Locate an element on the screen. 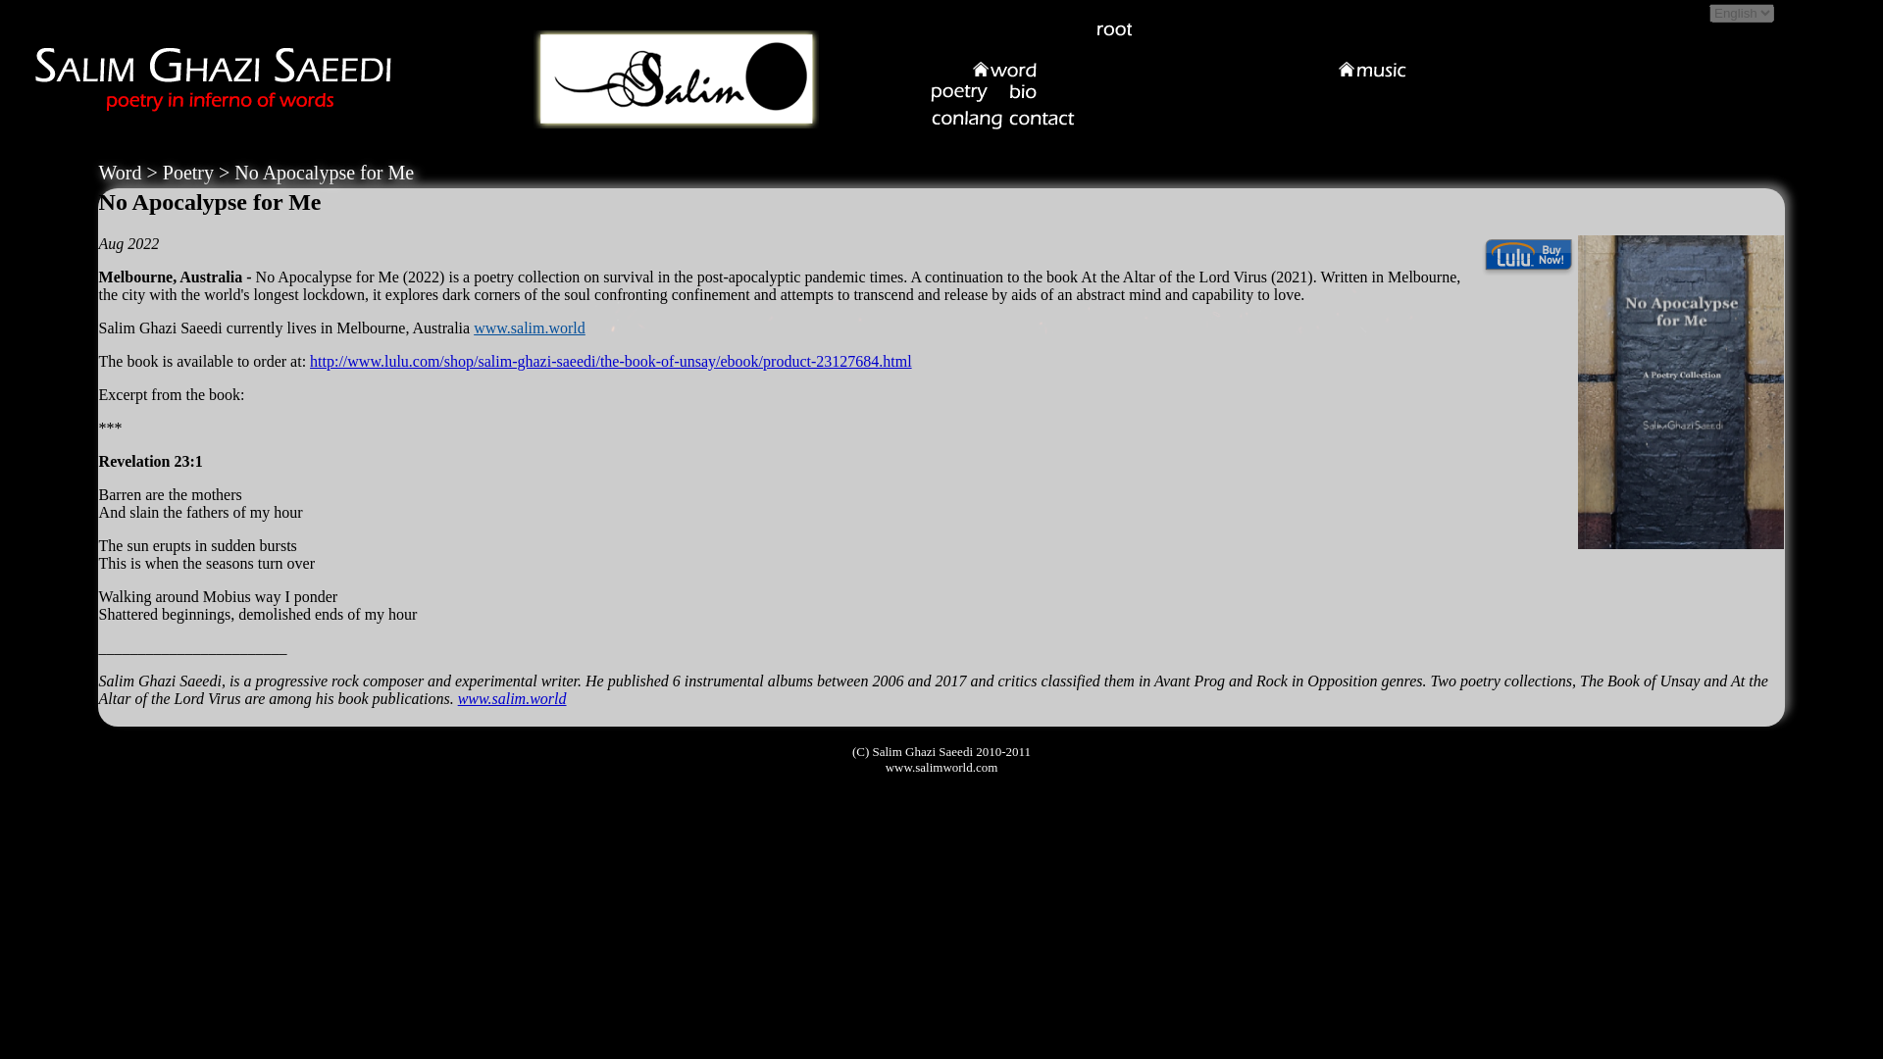 This screenshot has width=1883, height=1059. www.salimworld.com is located at coordinates (941, 767).